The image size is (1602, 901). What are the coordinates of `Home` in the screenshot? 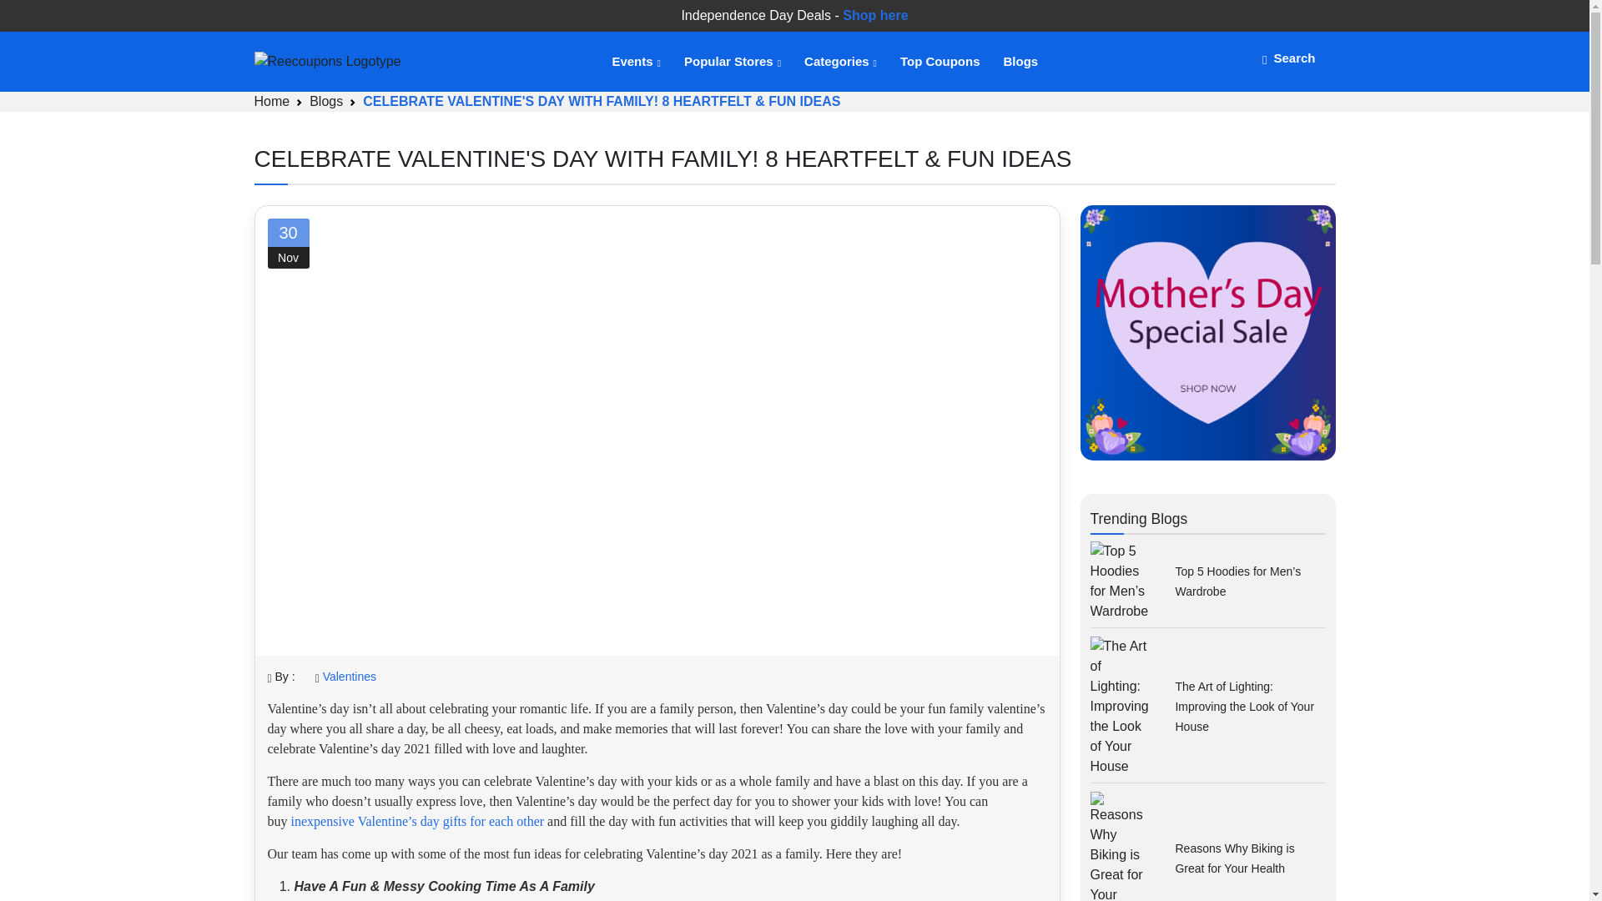 It's located at (271, 101).